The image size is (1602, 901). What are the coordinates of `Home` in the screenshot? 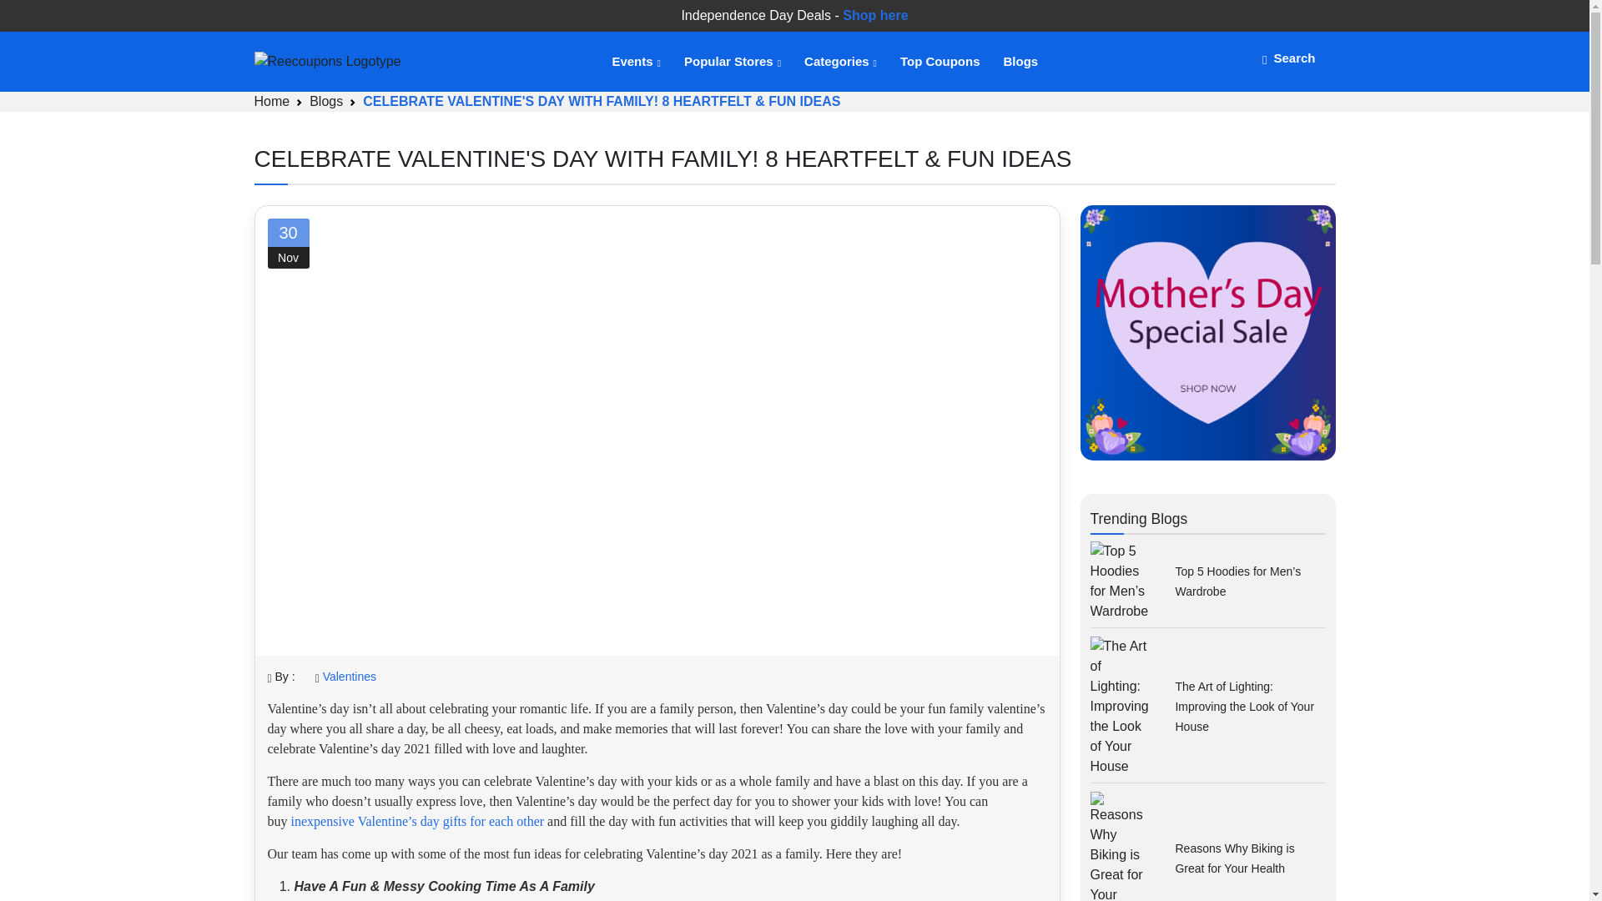 It's located at (271, 101).